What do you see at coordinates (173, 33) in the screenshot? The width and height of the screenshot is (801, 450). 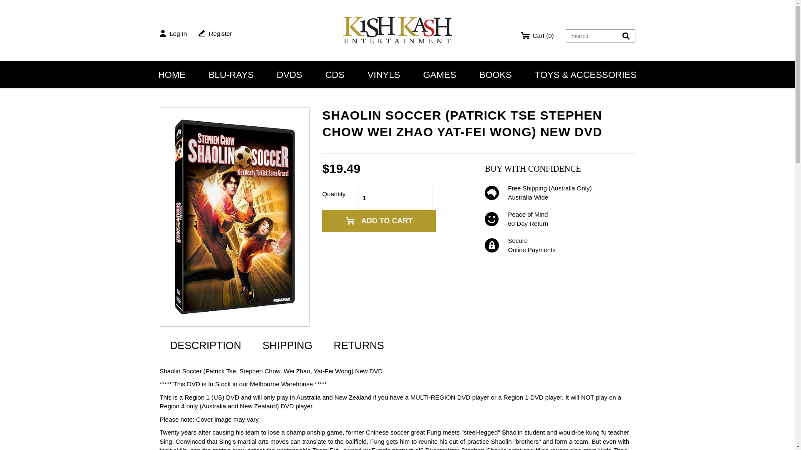 I see `Log In` at bounding box center [173, 33].